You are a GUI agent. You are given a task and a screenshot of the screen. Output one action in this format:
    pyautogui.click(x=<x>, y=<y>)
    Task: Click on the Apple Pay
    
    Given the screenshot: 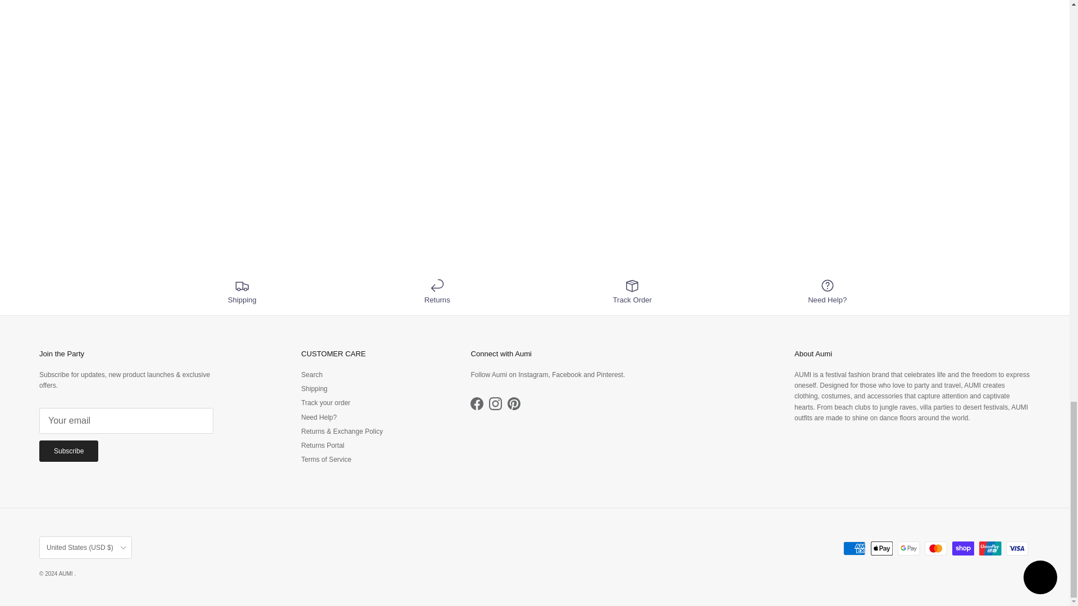 What is the action you would take?
    pyautogui.click(x=881, y=549)
    